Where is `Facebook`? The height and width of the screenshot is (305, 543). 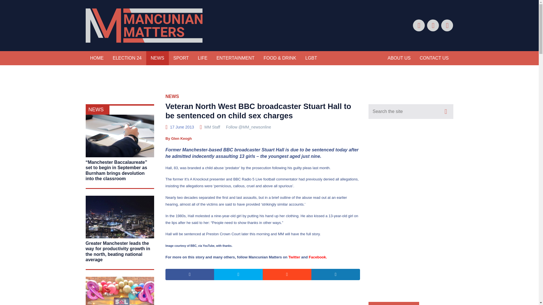
Facebook is located at coordinates (419, 25).